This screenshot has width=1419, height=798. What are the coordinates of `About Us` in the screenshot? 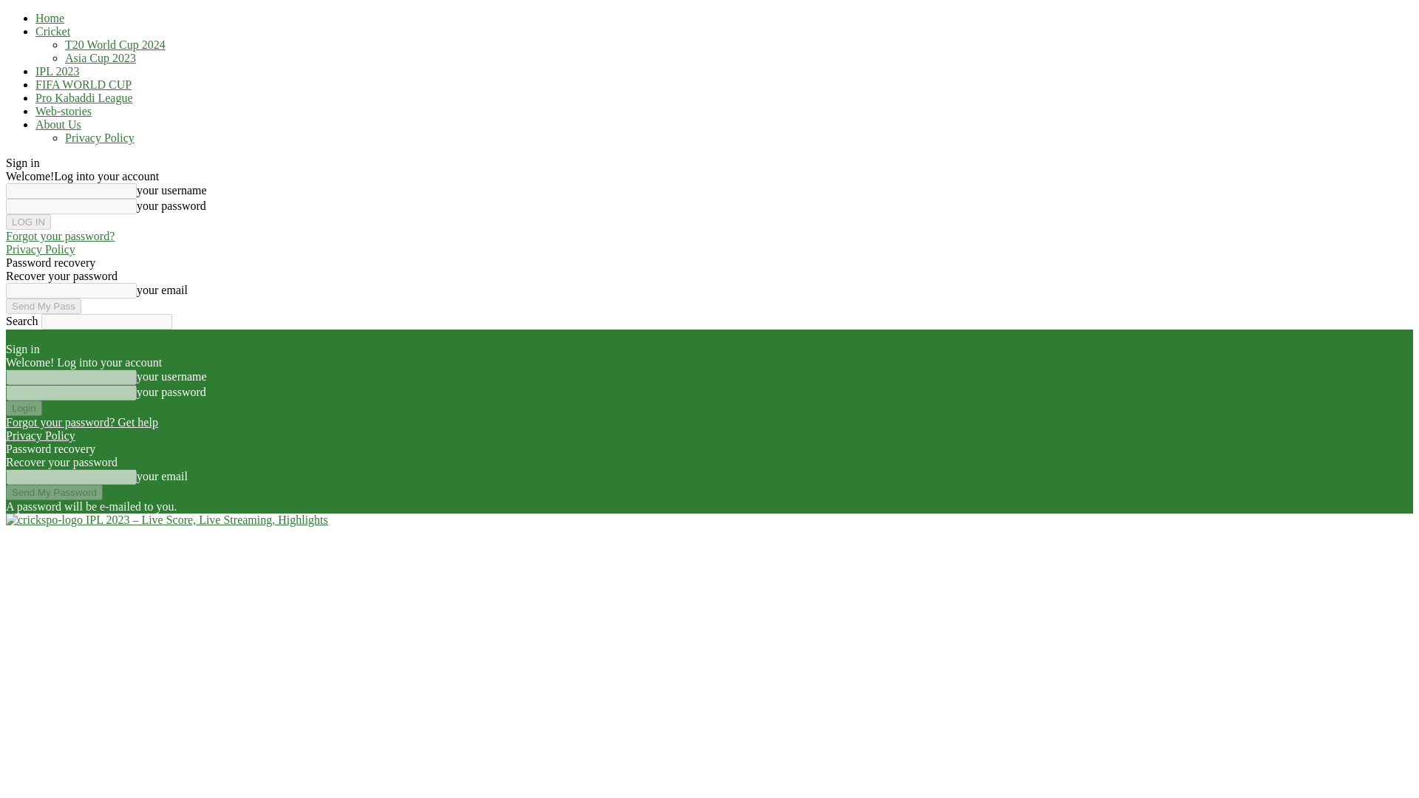 It's located at (58, 124).